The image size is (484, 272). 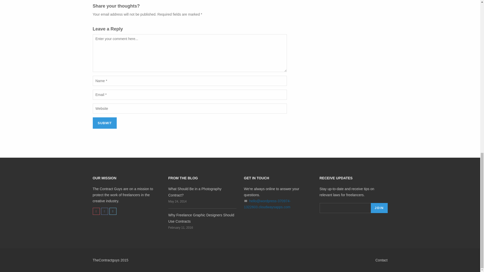 What do you see at coordinates (201, 218) in the screenshot?
I see `Why Freelance Graphic Designers Should Use Contracts` at bounding box center [201, 218].